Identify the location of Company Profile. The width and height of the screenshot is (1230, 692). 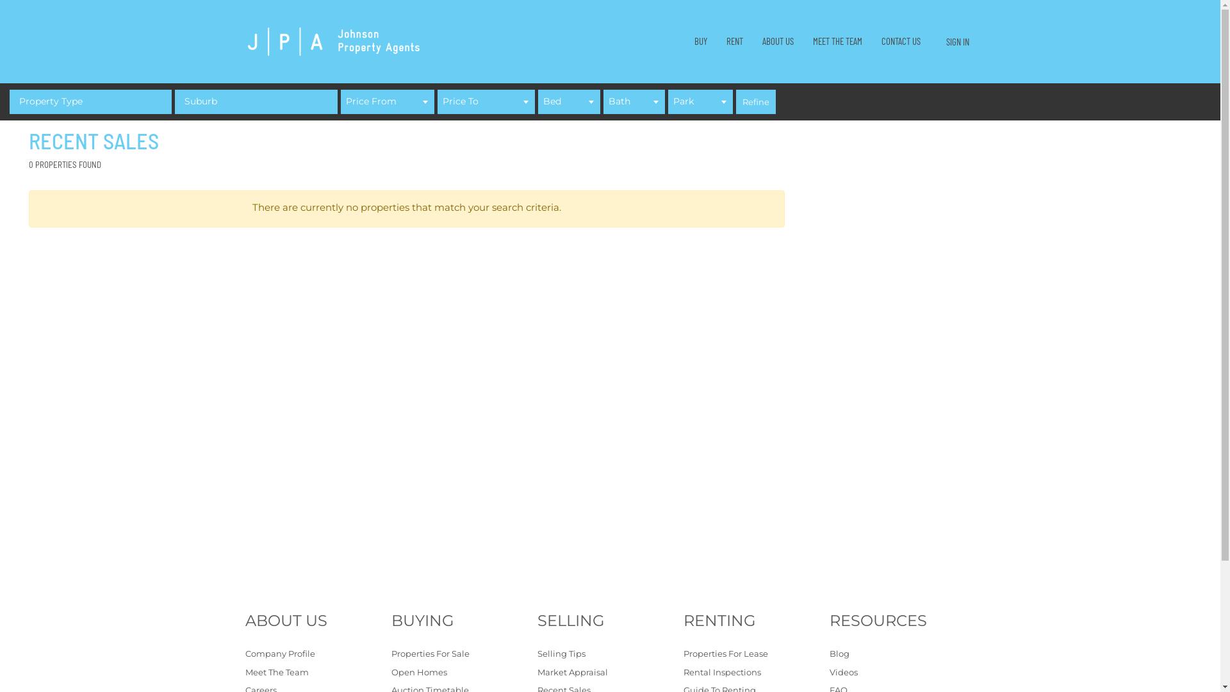
(318, 654).